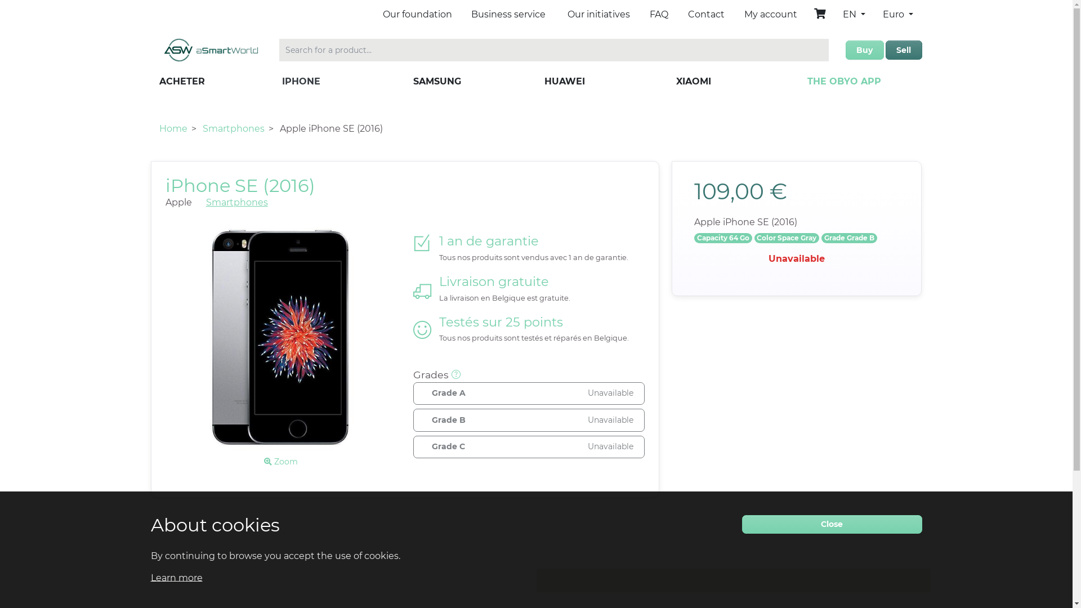 The image size is (1081, 608). I want to click on Smartphones, so click(234, 128).